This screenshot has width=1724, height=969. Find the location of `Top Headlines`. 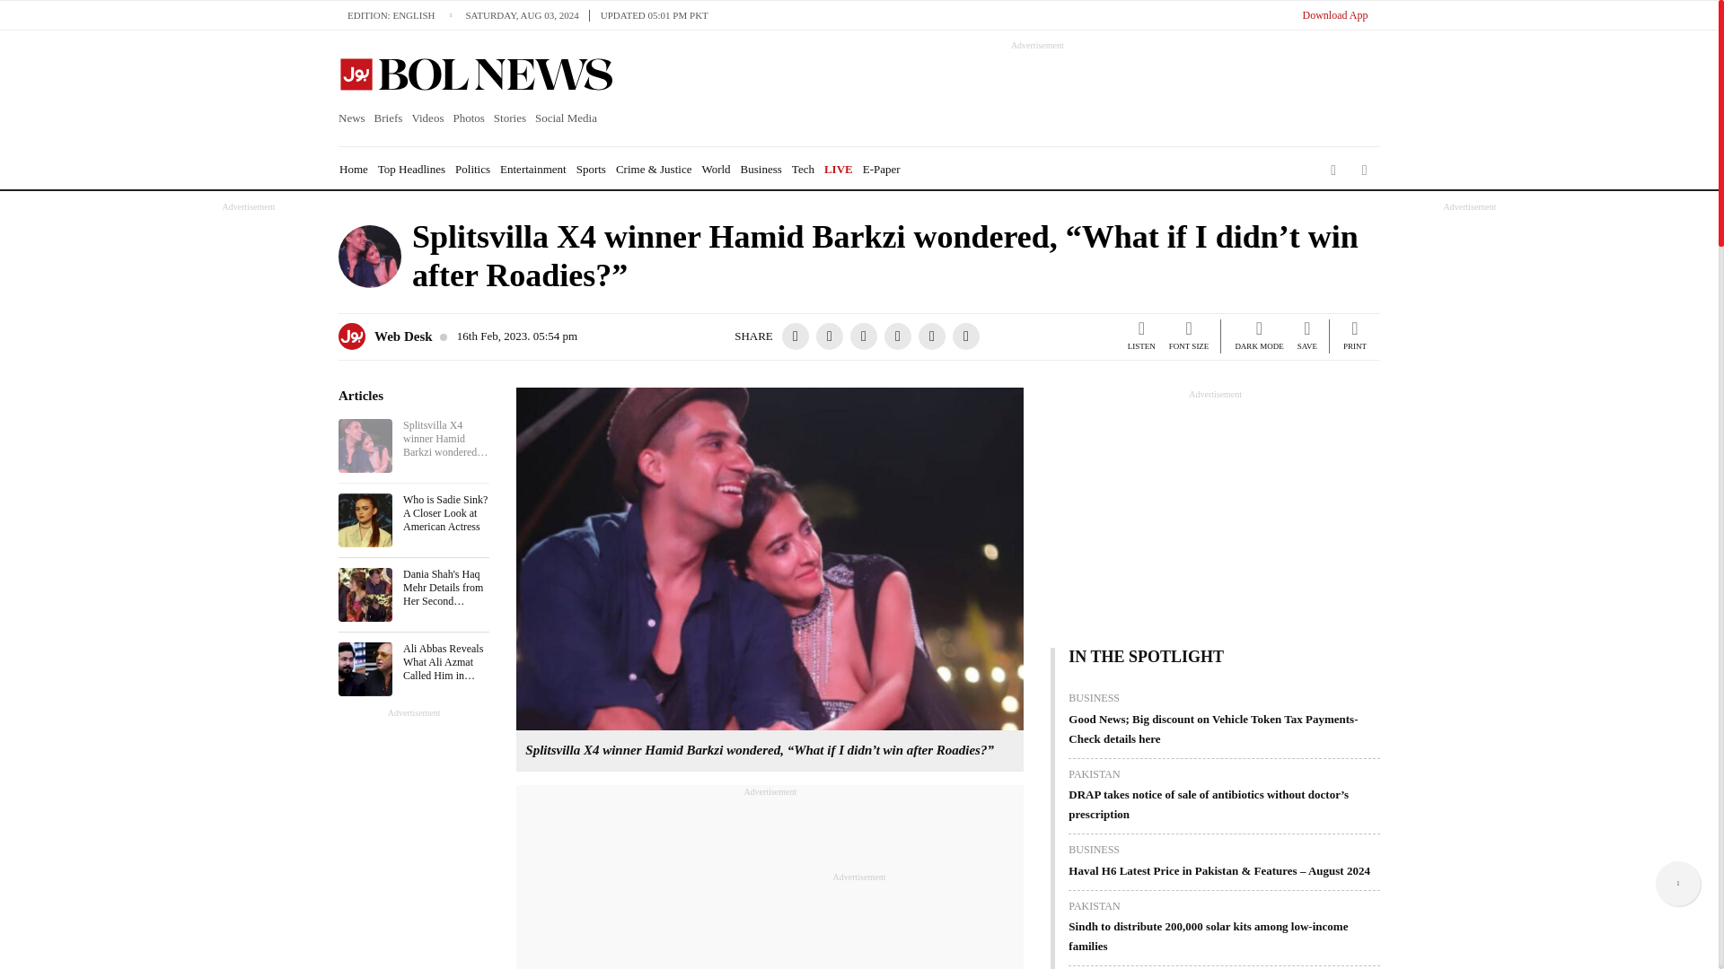

Top Headlines is located at coordinates (411, 169).